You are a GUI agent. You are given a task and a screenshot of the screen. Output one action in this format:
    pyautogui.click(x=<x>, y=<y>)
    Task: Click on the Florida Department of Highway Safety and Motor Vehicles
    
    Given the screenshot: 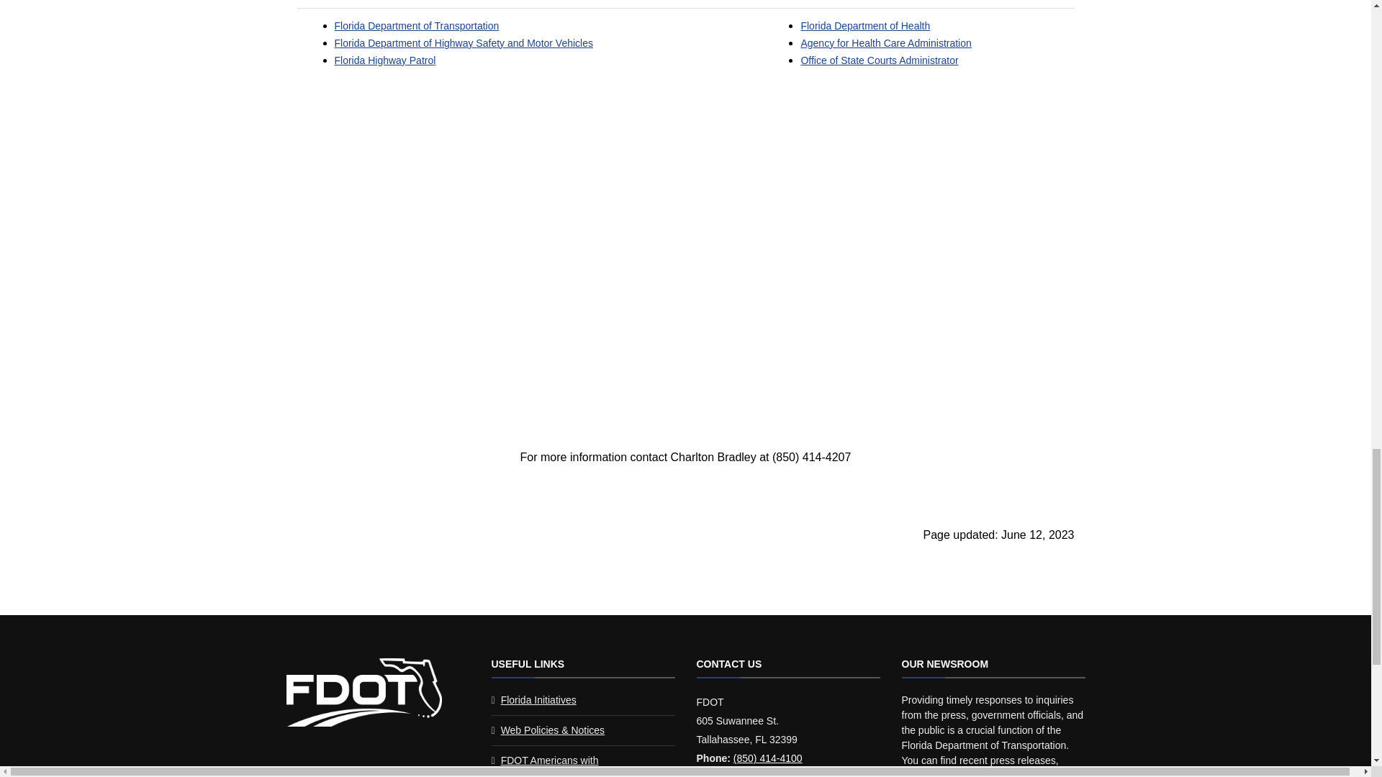 What is the action you would take?
    pyautogui.click(x=464, y=43)
    